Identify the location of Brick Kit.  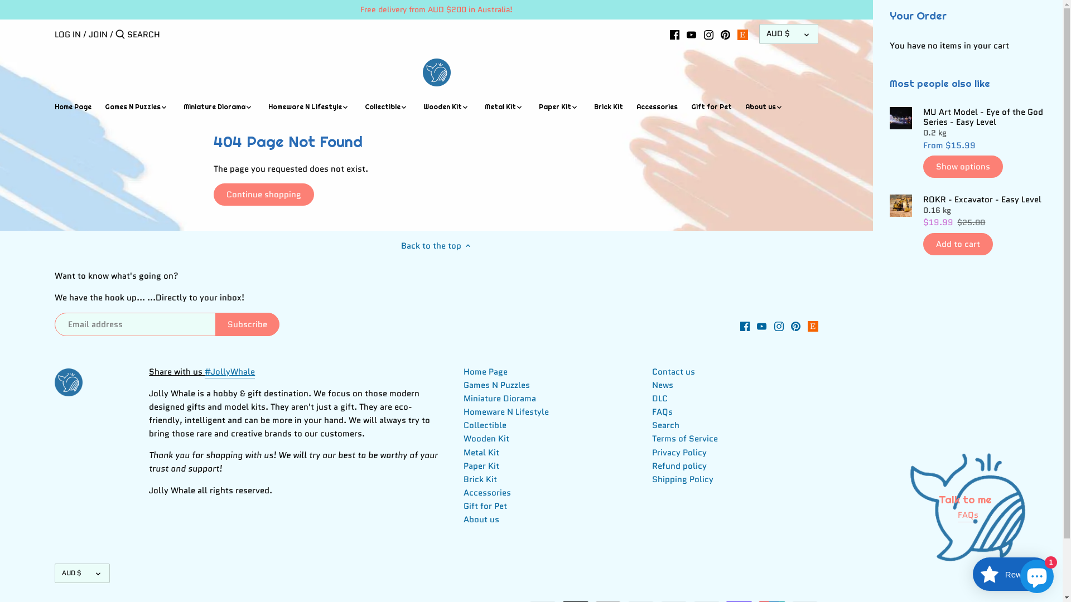
(609, 109).